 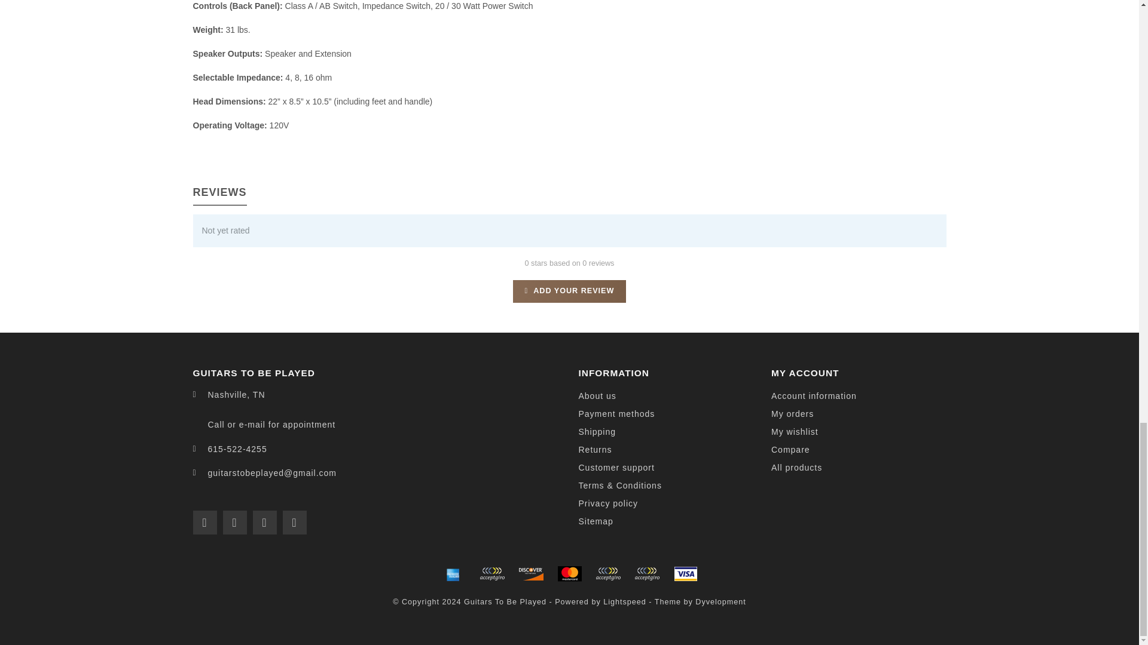 What do you see at coordinates (617, 414) in the screenshot?
I see `Payment methods` at bounding box center [617, 414].